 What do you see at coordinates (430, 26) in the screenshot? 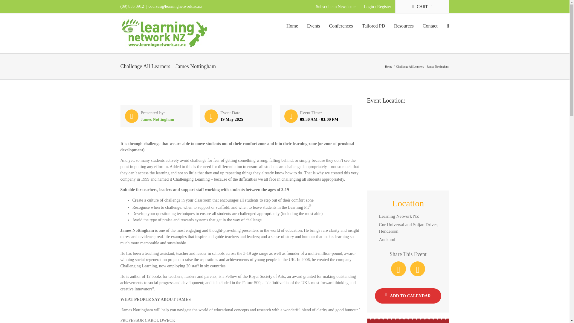
I see `Contact` at bounding box center [430, 26].